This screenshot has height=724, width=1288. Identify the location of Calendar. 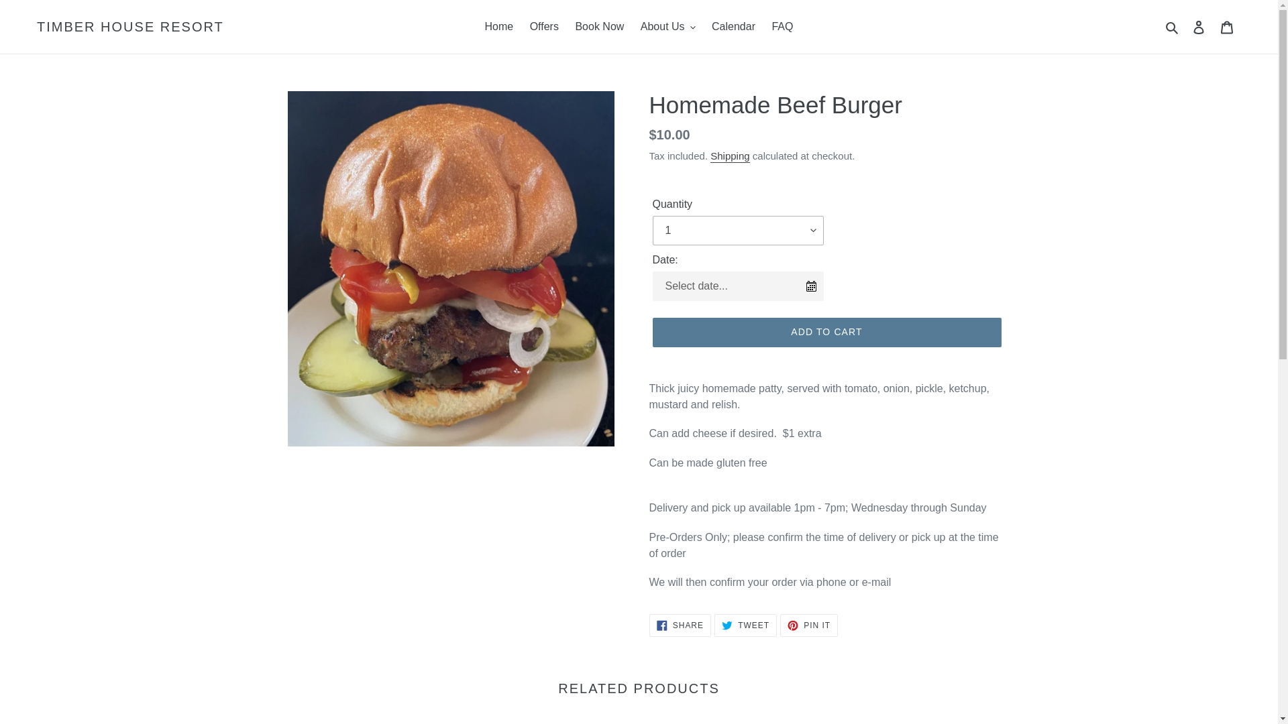
(543, 27).